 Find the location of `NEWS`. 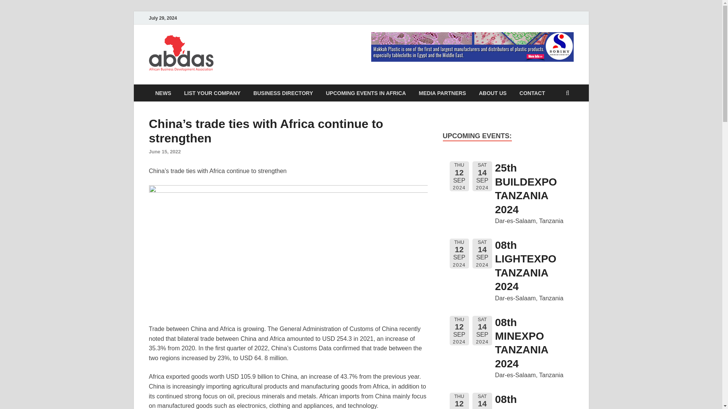

NEWS is located at coordinates (163, 92).